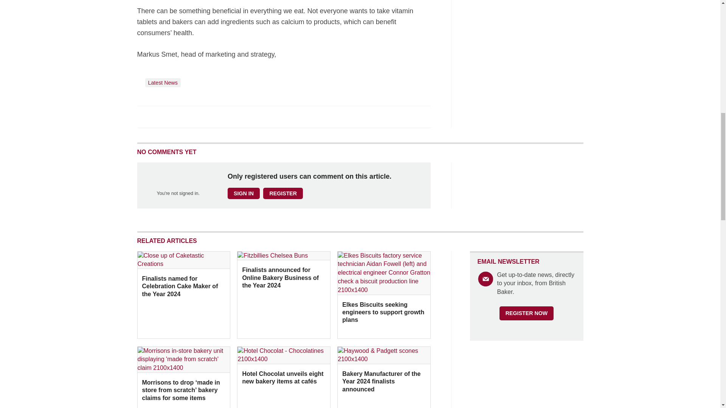 This screenshot has height=408, width=726. What do you see at coordinates (419, 121) in the screenshot?
I see `No comments` at bounding box center [419, 121].